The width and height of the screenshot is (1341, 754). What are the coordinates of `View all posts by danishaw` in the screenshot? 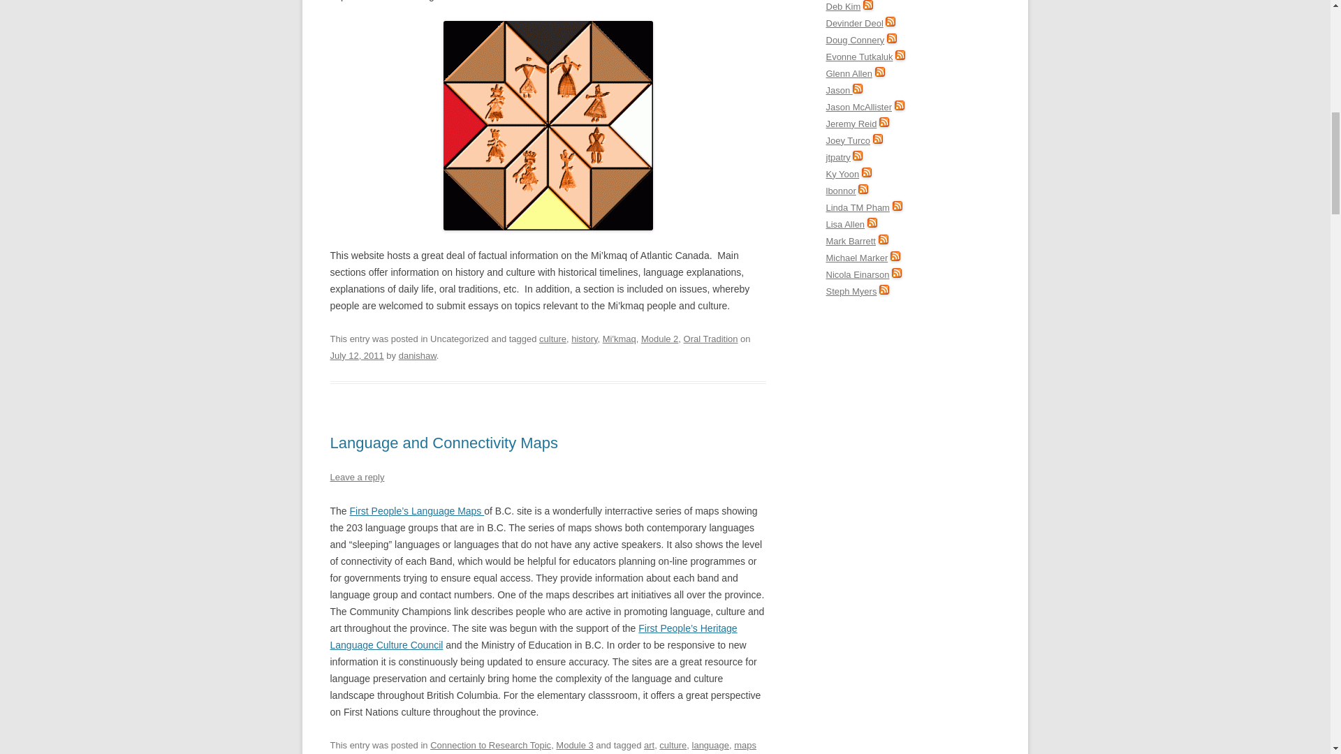 It's located at (418, 356).